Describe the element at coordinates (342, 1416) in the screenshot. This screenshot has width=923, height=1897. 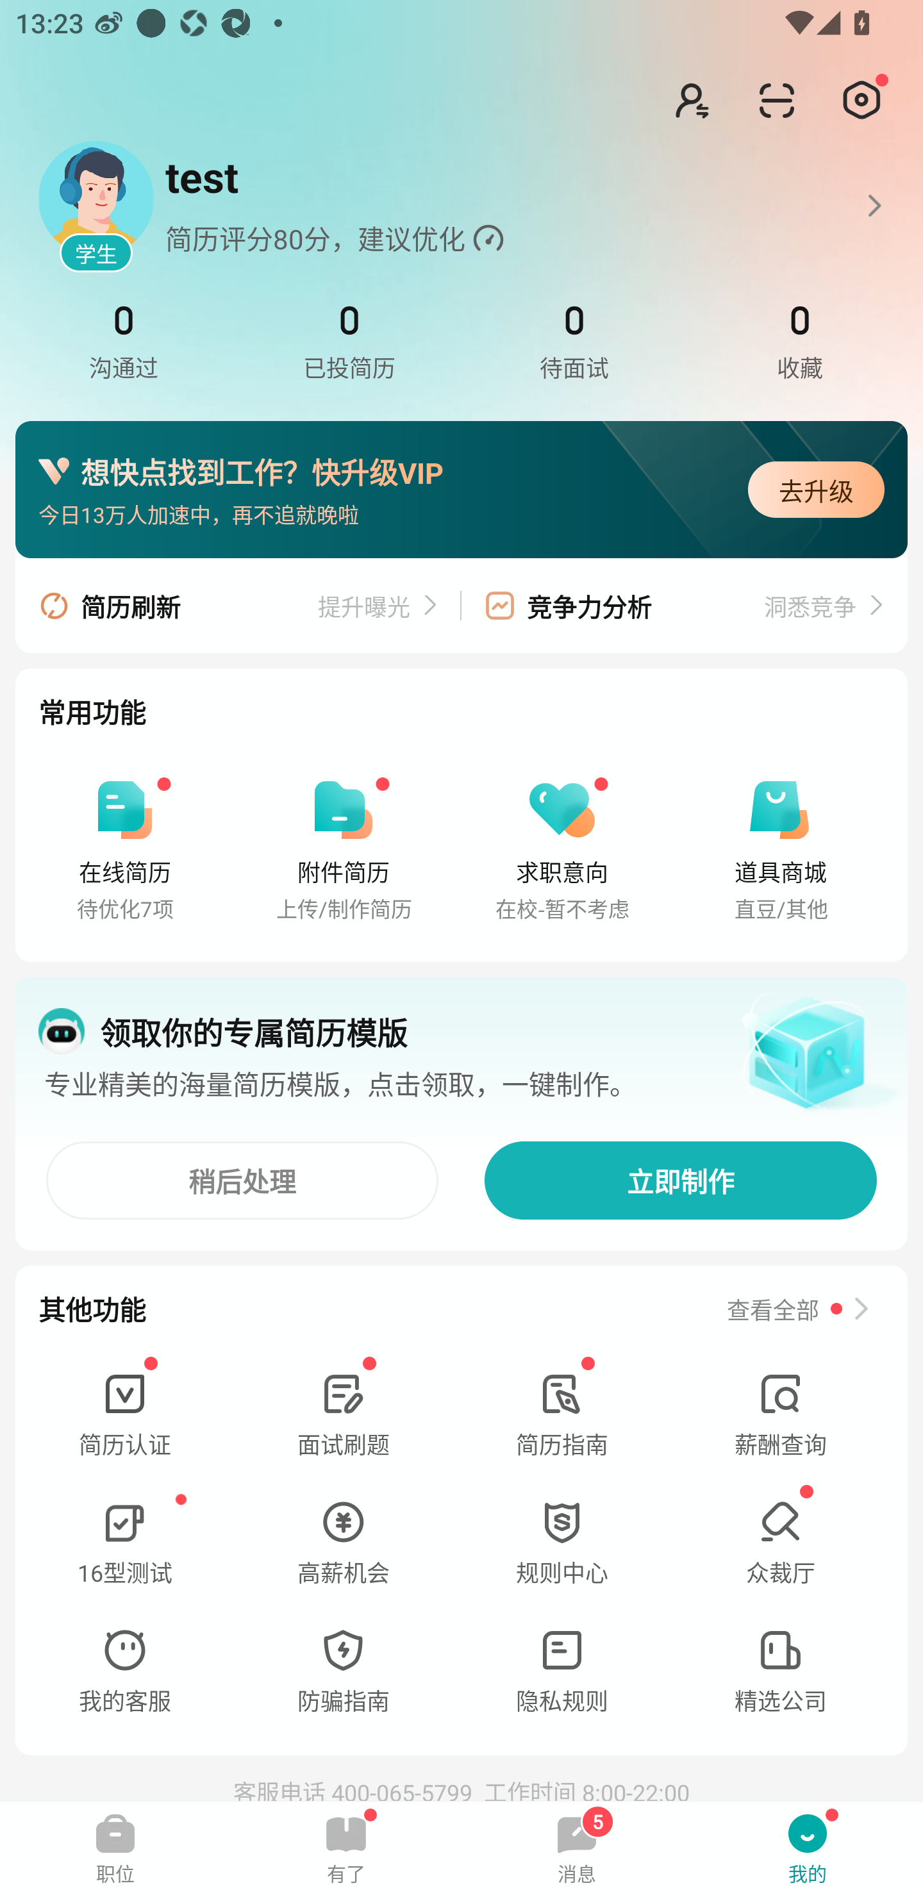
I see `面试刷题` at that location.